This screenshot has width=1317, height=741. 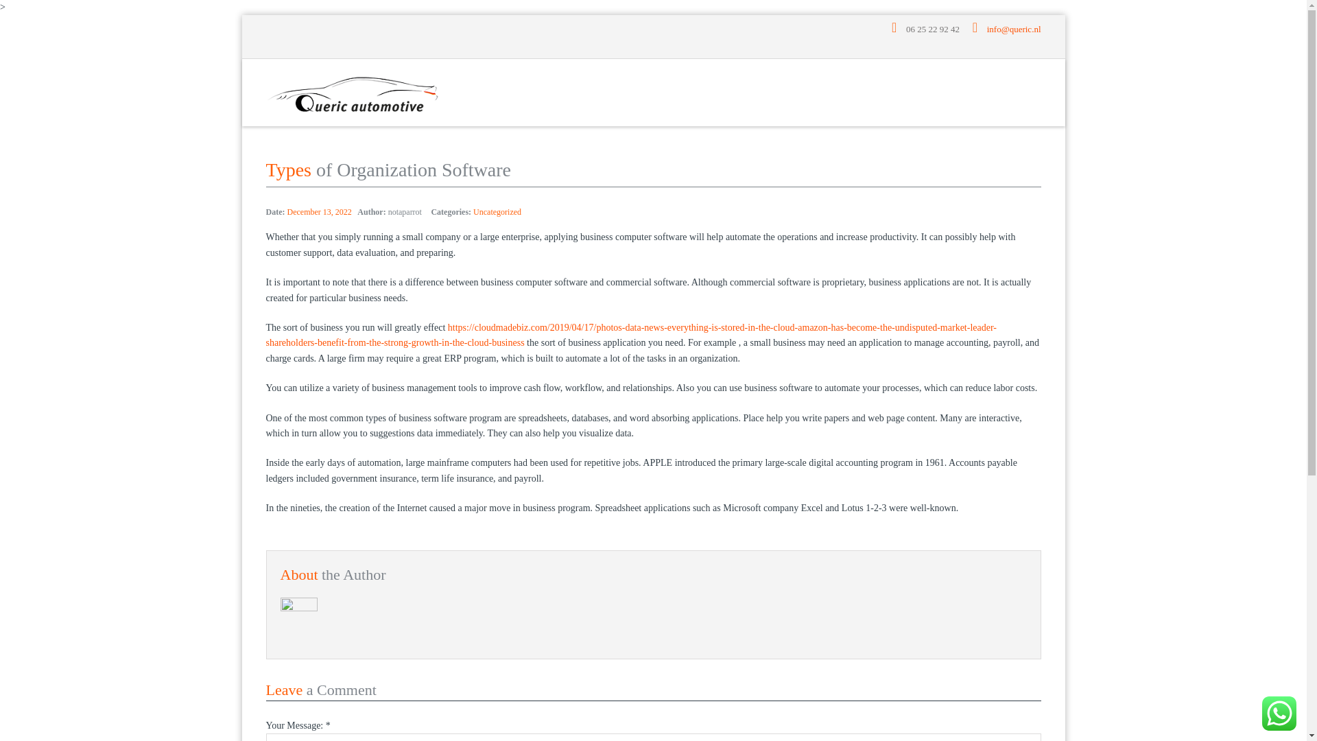 What do you see at coordinates (353, 92) in the screenshot?
I see `Voor al uw mobiliteitsoplossingen` at bounding box center [353, 92].